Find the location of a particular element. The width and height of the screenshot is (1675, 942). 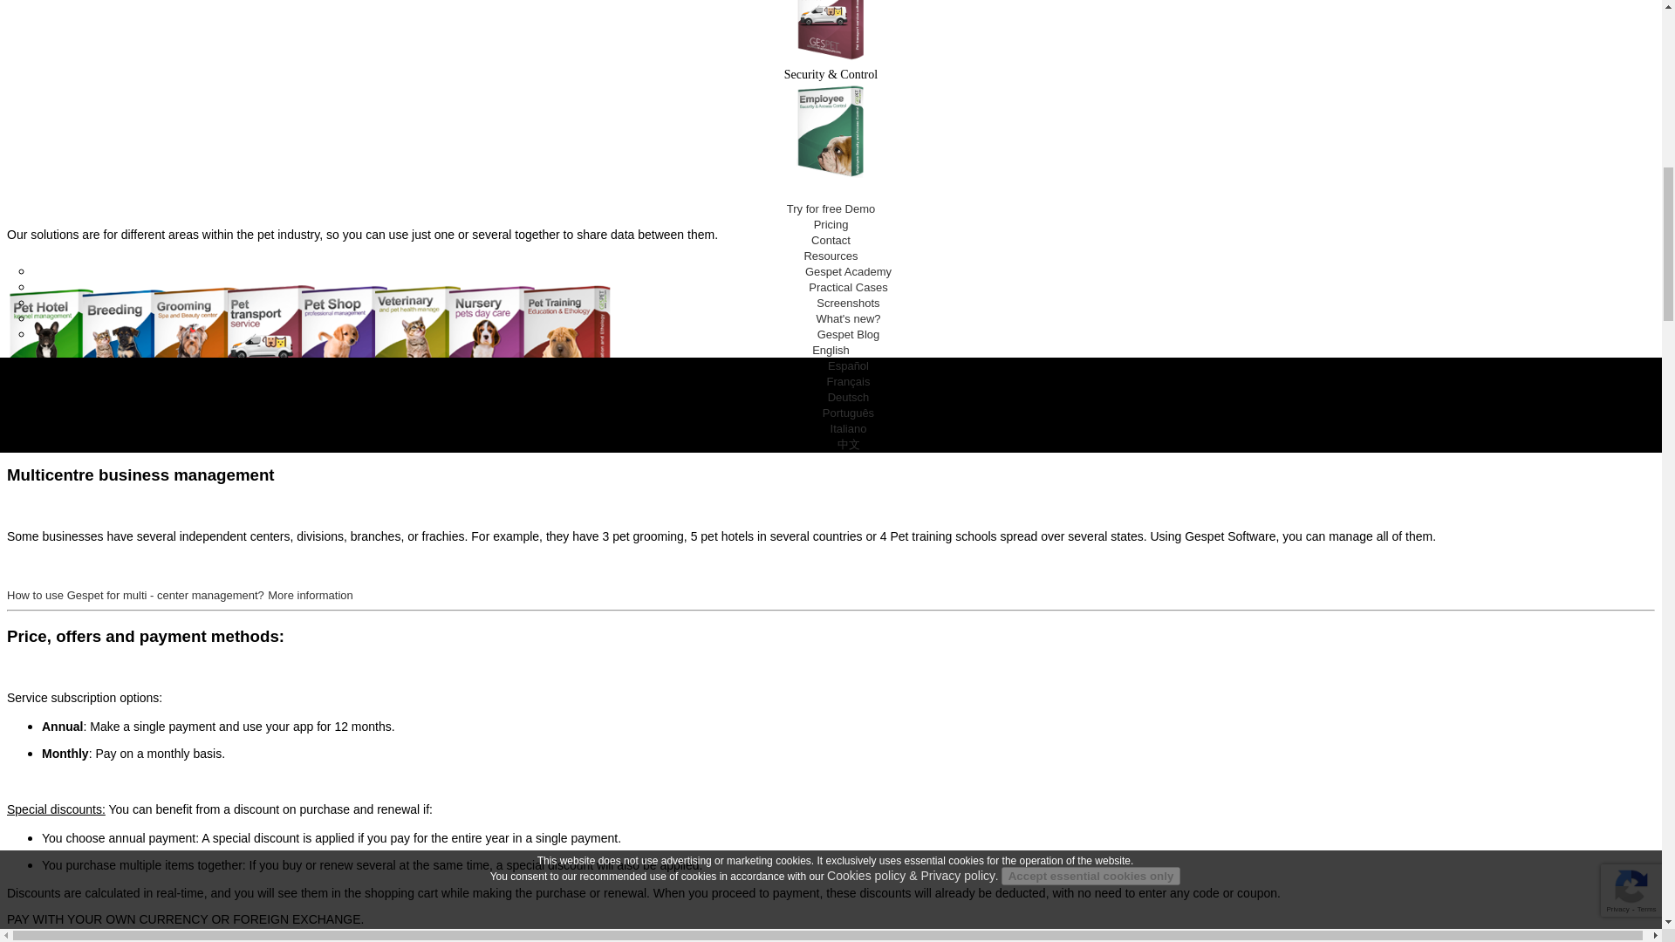

Screenshots is located at coordinates (848, 304).